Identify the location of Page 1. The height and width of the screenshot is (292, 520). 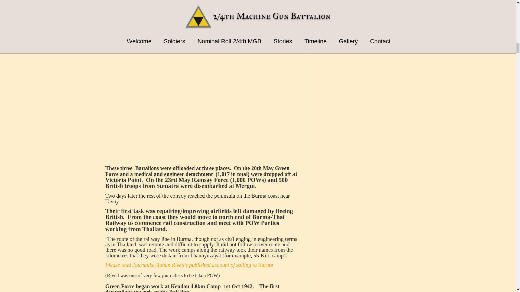
(203, 213).